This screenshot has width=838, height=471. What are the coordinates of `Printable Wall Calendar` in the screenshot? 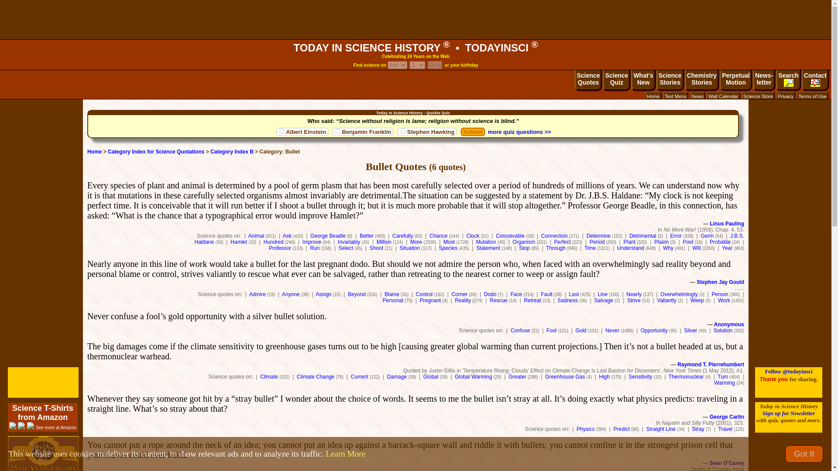 It's located at (723, 96).